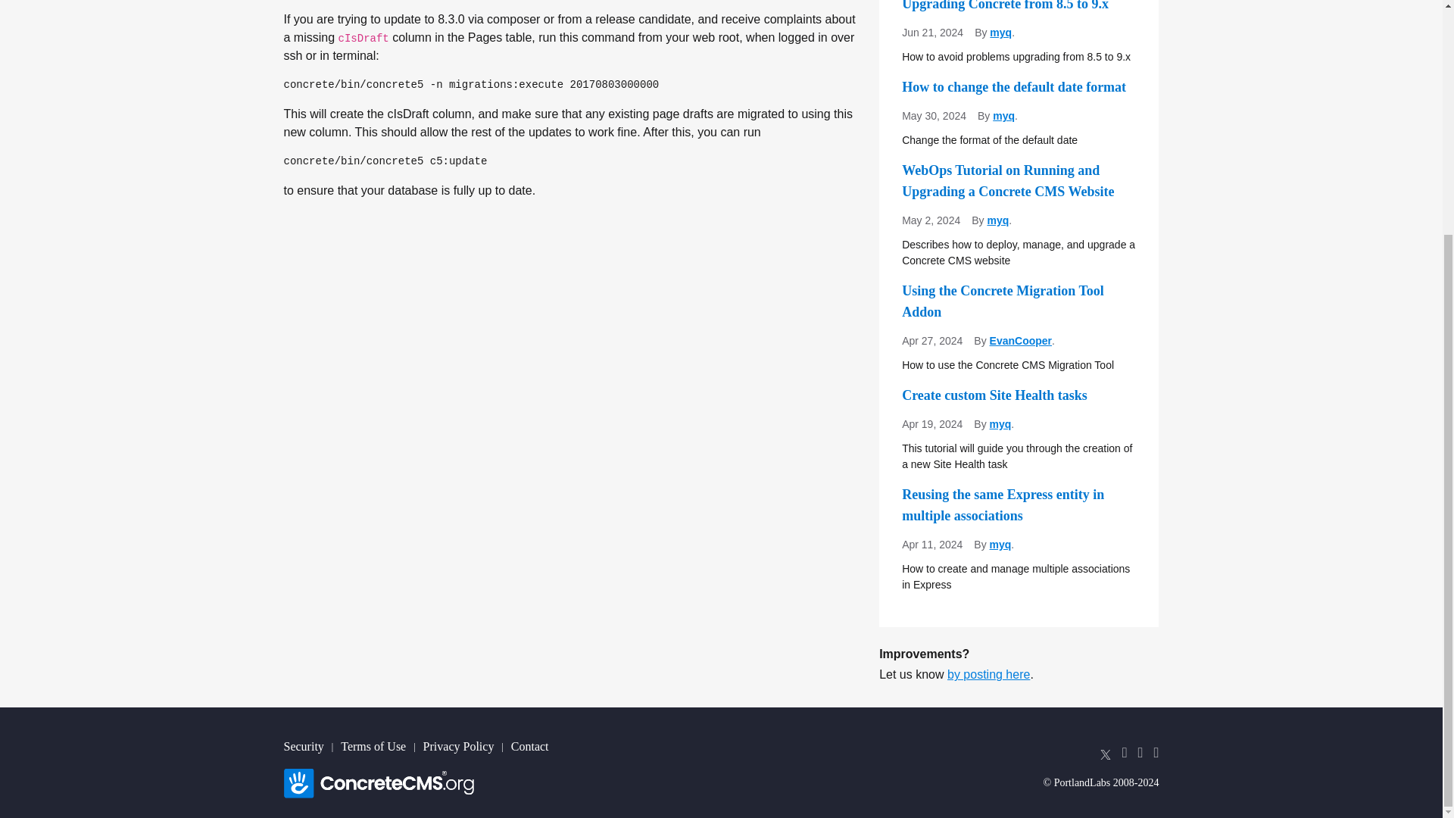 The height and width of the screenshot is (818, 1454). What do you see at coordinates (1018, 8) in the screenshot?
I see `Upgrading Concrete from 8.5 to 9.x` at bounding box center [1018, 8].